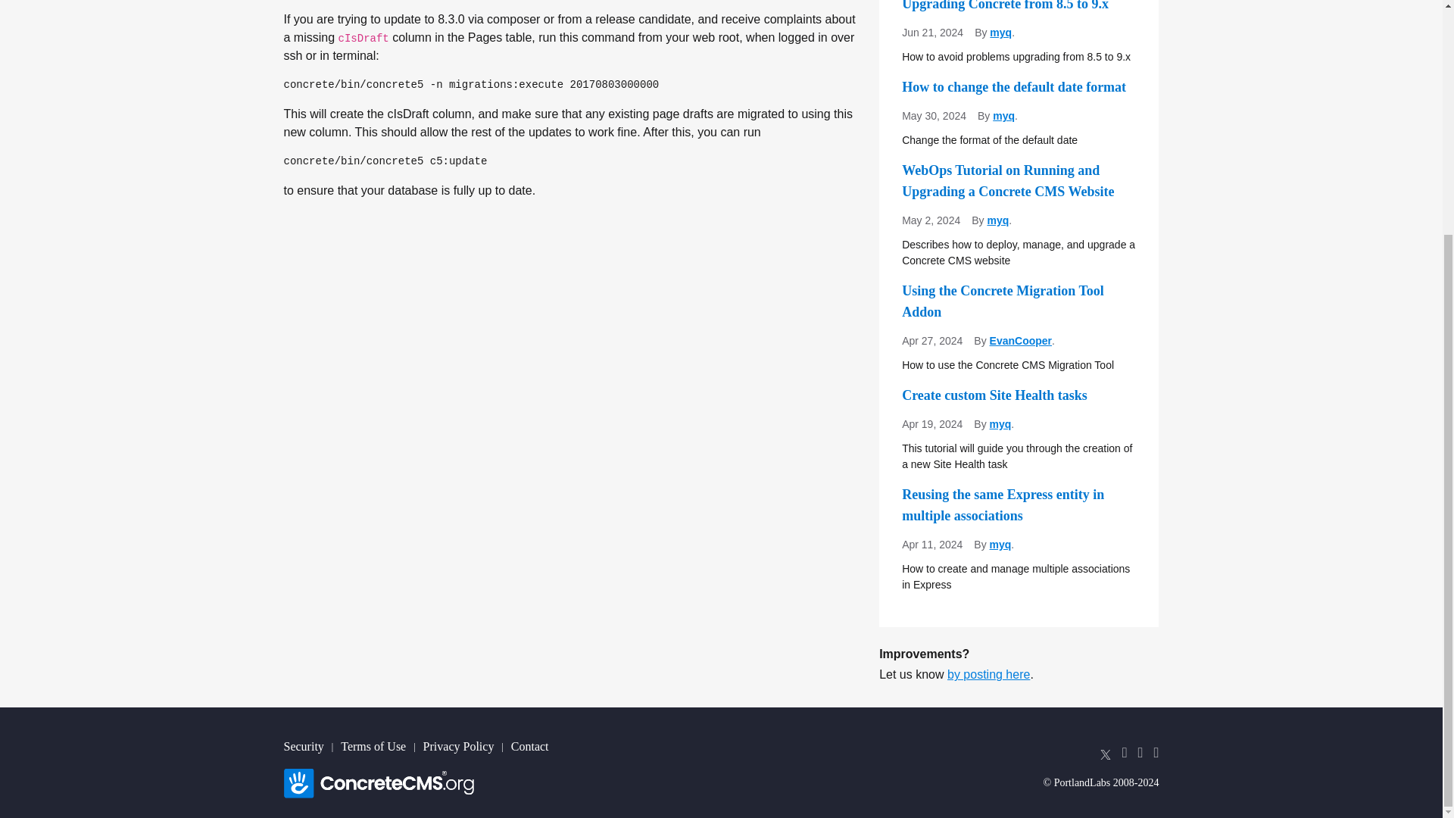 The height and width of the screenshot is (818, 1454). What do you see at coordinates (1018, 8) in the screenshot?
I see `Upgrading Concrete from 8.5 to 9.x` at bounding box center [1018, 8].